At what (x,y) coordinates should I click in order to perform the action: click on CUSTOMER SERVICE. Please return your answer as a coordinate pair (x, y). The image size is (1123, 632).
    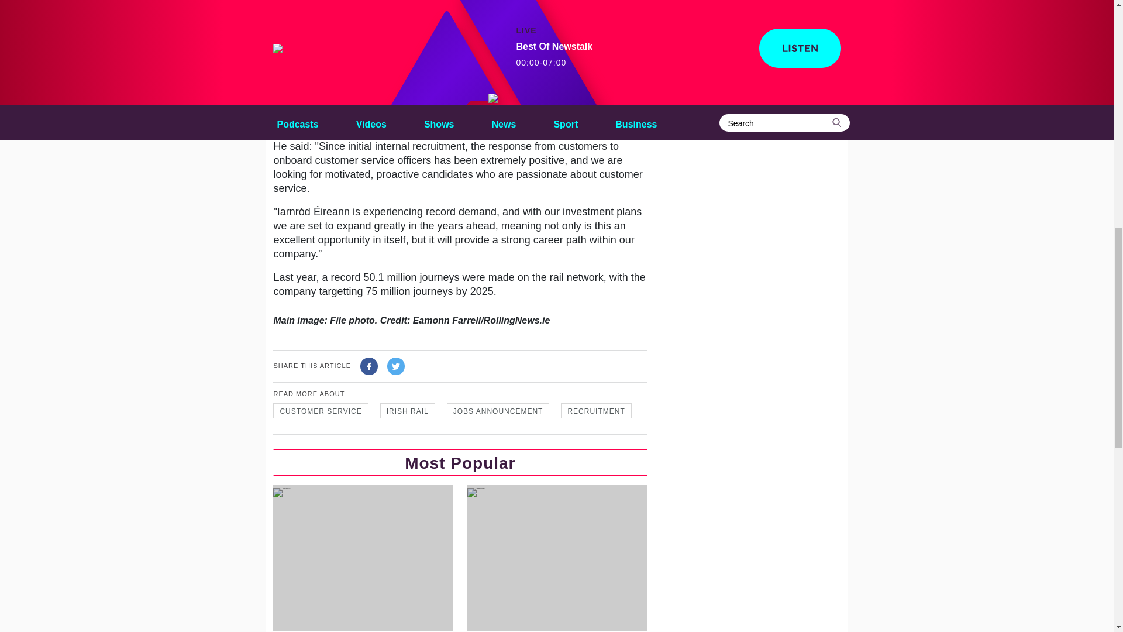
    Looking at the image, I should click on (321, 411).